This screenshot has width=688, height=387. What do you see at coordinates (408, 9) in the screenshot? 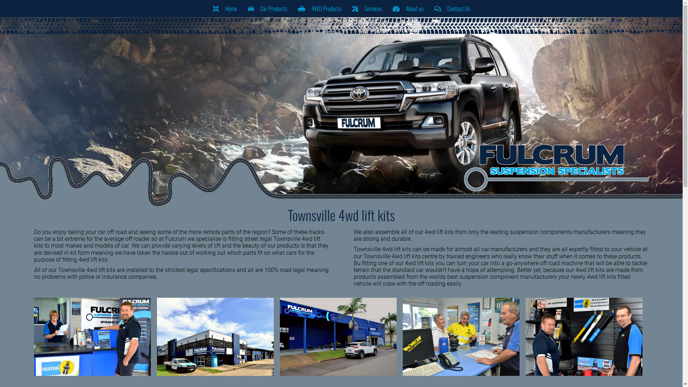
I see `About us` at bounding box center [408, 9].